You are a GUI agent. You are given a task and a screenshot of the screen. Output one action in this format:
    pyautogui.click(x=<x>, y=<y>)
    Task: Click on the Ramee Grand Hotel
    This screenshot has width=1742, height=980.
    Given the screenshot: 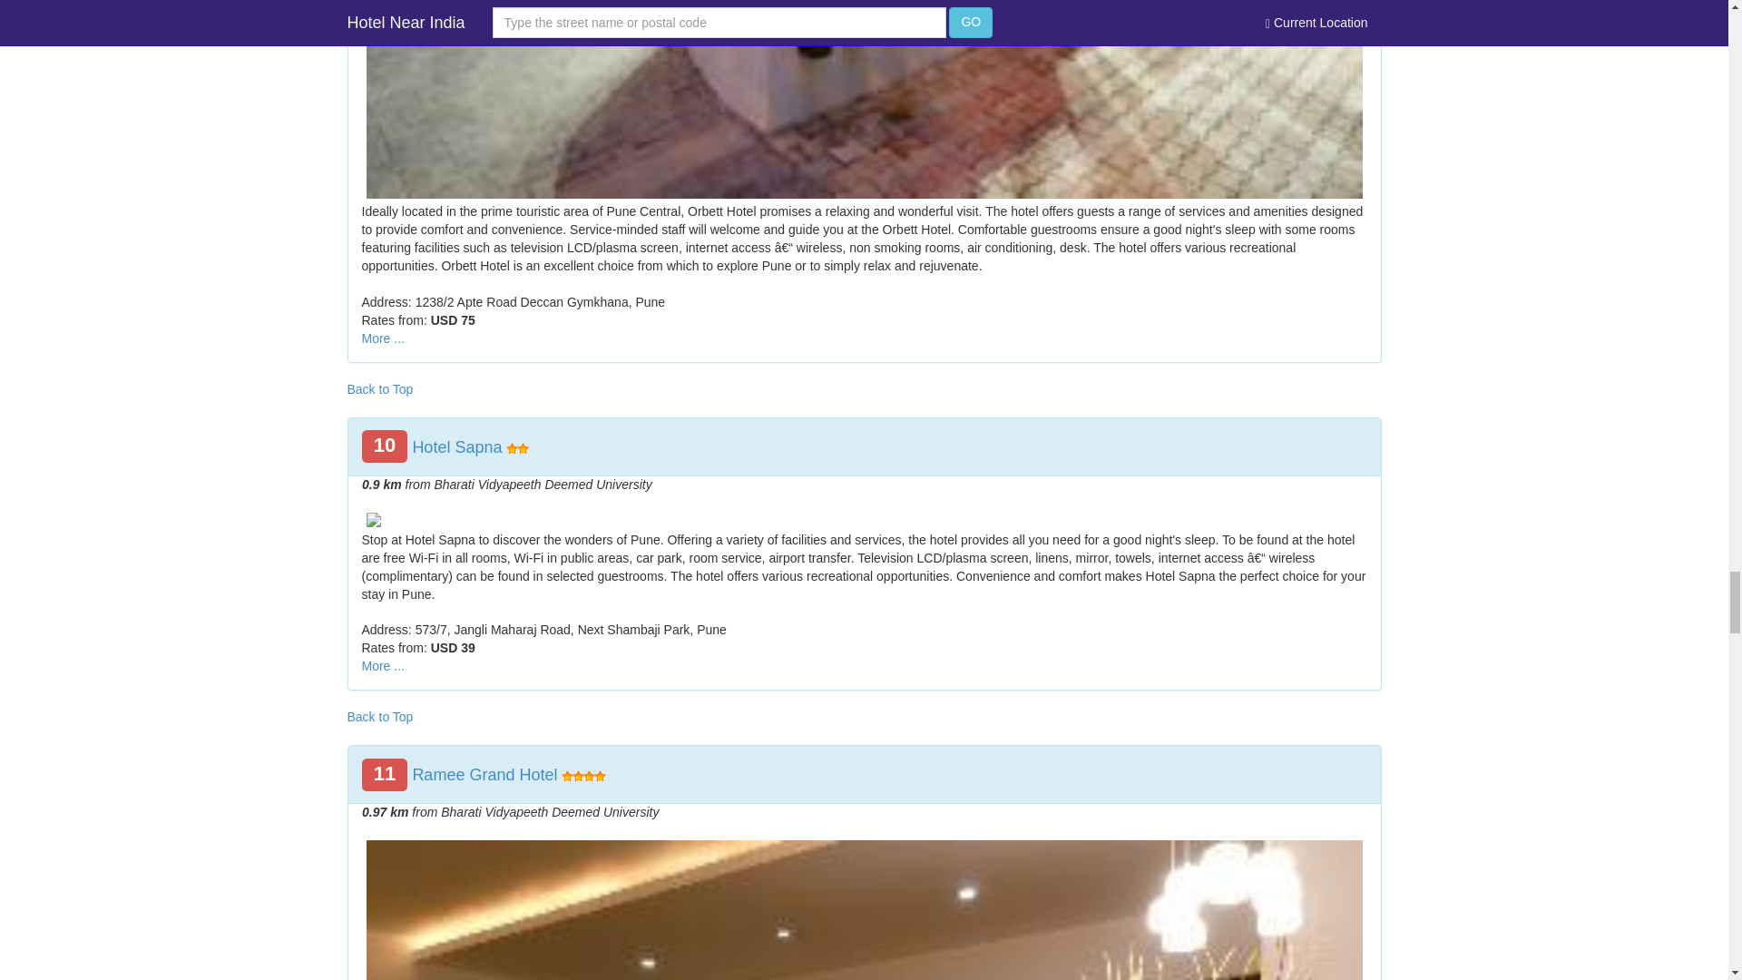 What is the action you would take?
    pyautogui.click(x=484, y=775)
    